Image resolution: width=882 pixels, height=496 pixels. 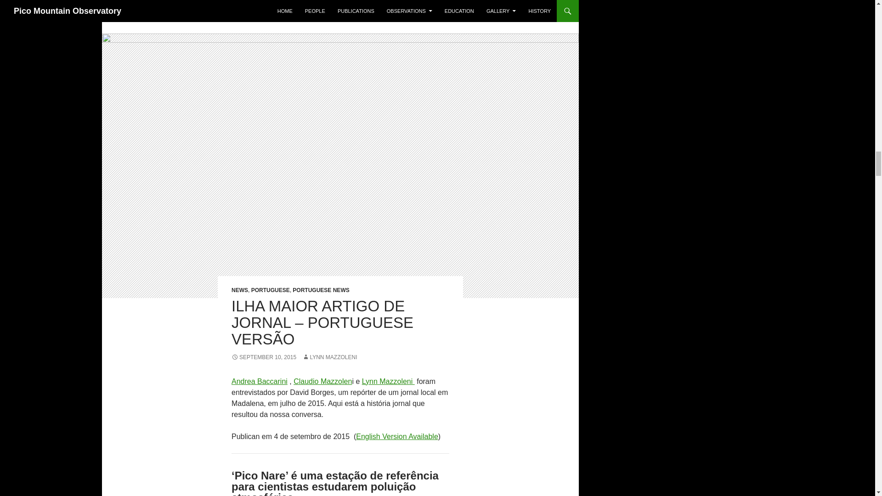 I want to click on LYNN MAZZOLENI, so click(x=330, y=357).